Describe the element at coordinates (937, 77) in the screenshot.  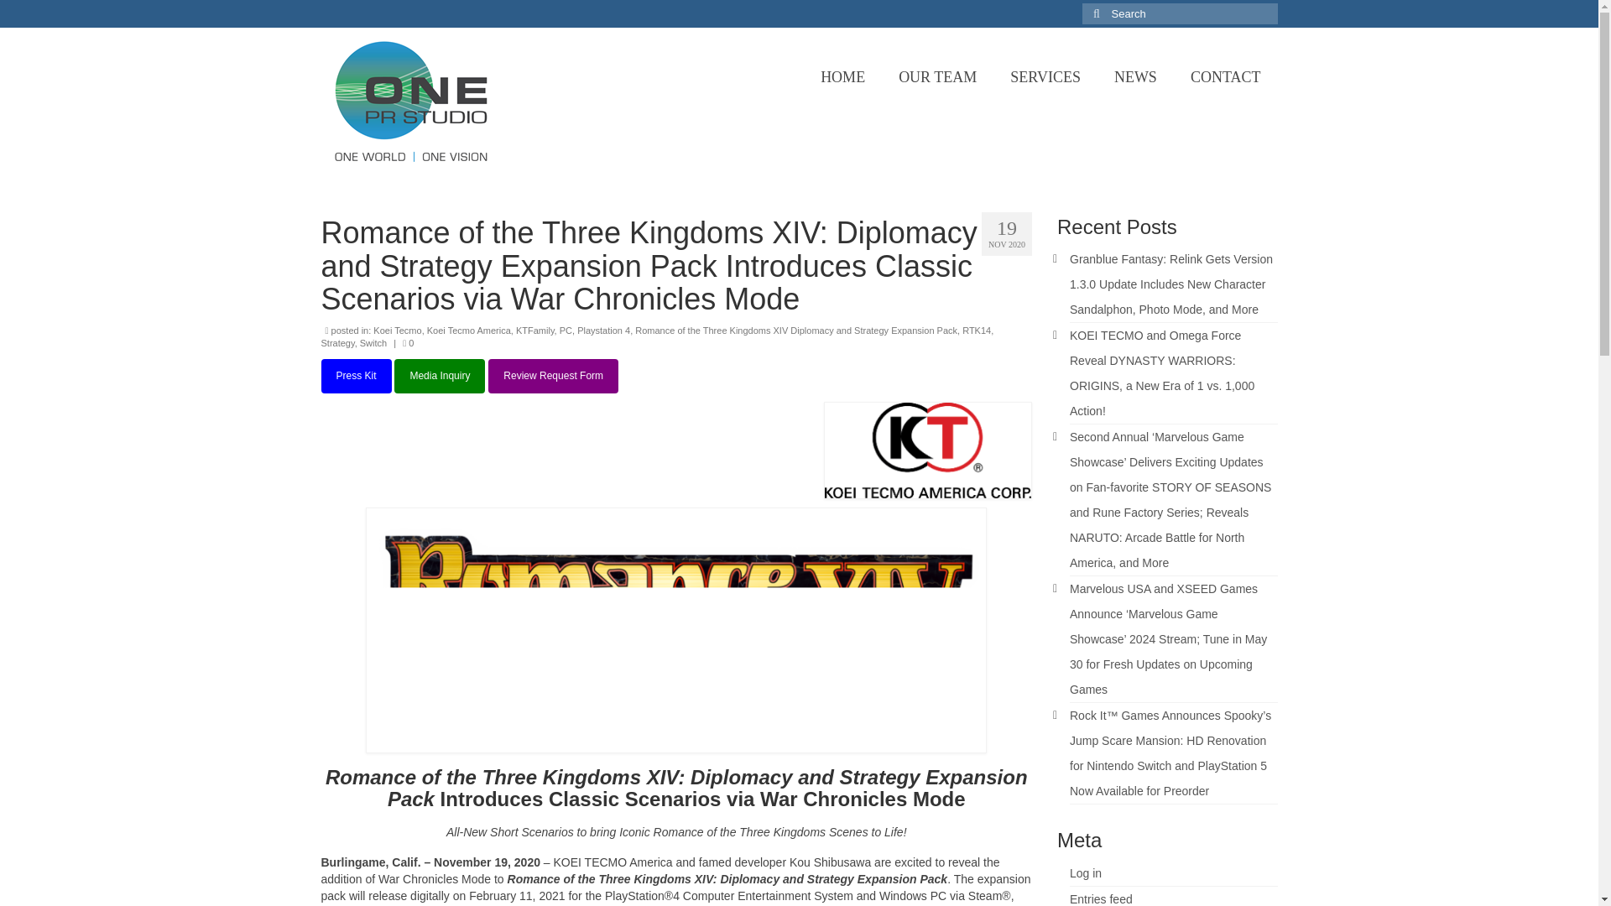
I see `OUR TEAM` at that location.